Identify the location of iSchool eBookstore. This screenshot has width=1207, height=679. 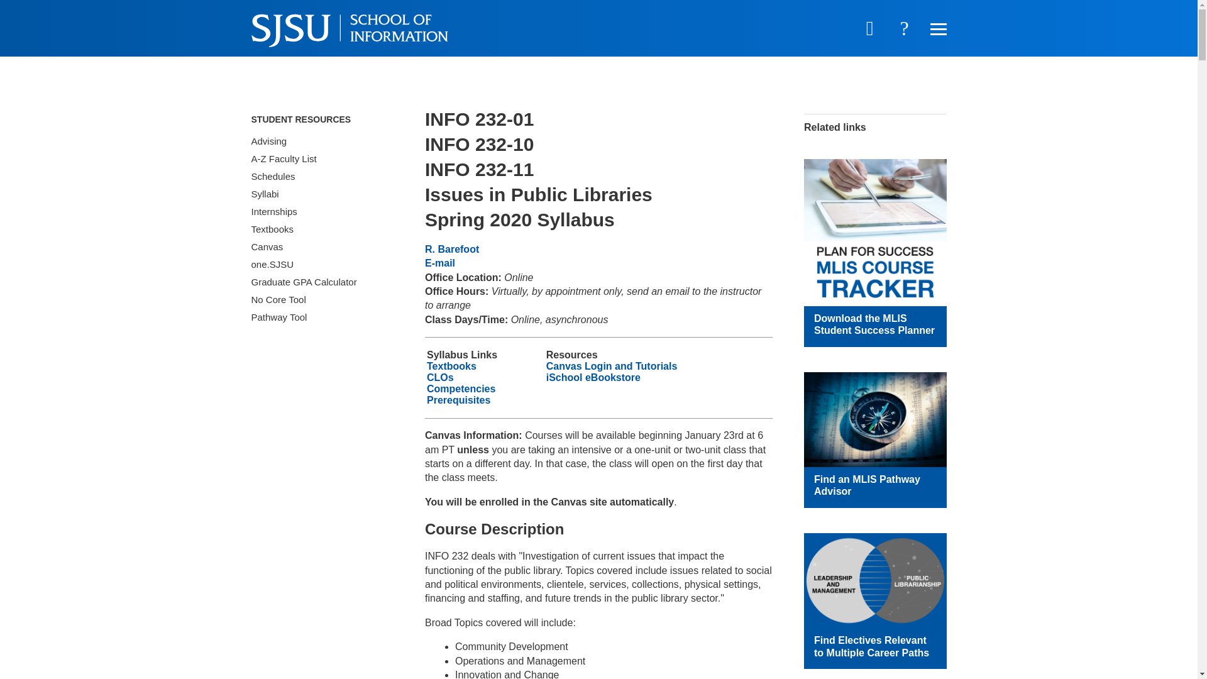
(593, 377).